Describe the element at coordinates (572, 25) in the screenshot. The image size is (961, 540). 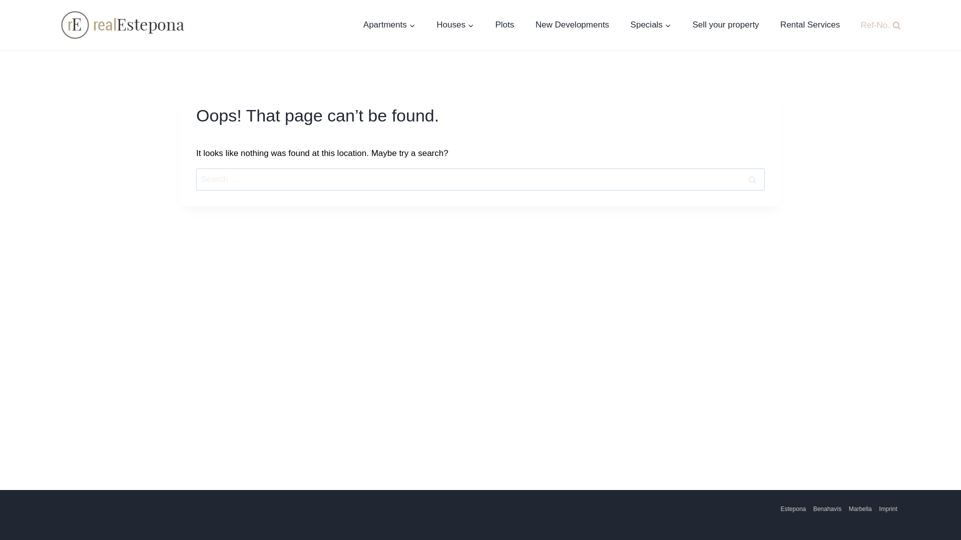
I see `New Developments` at that location.